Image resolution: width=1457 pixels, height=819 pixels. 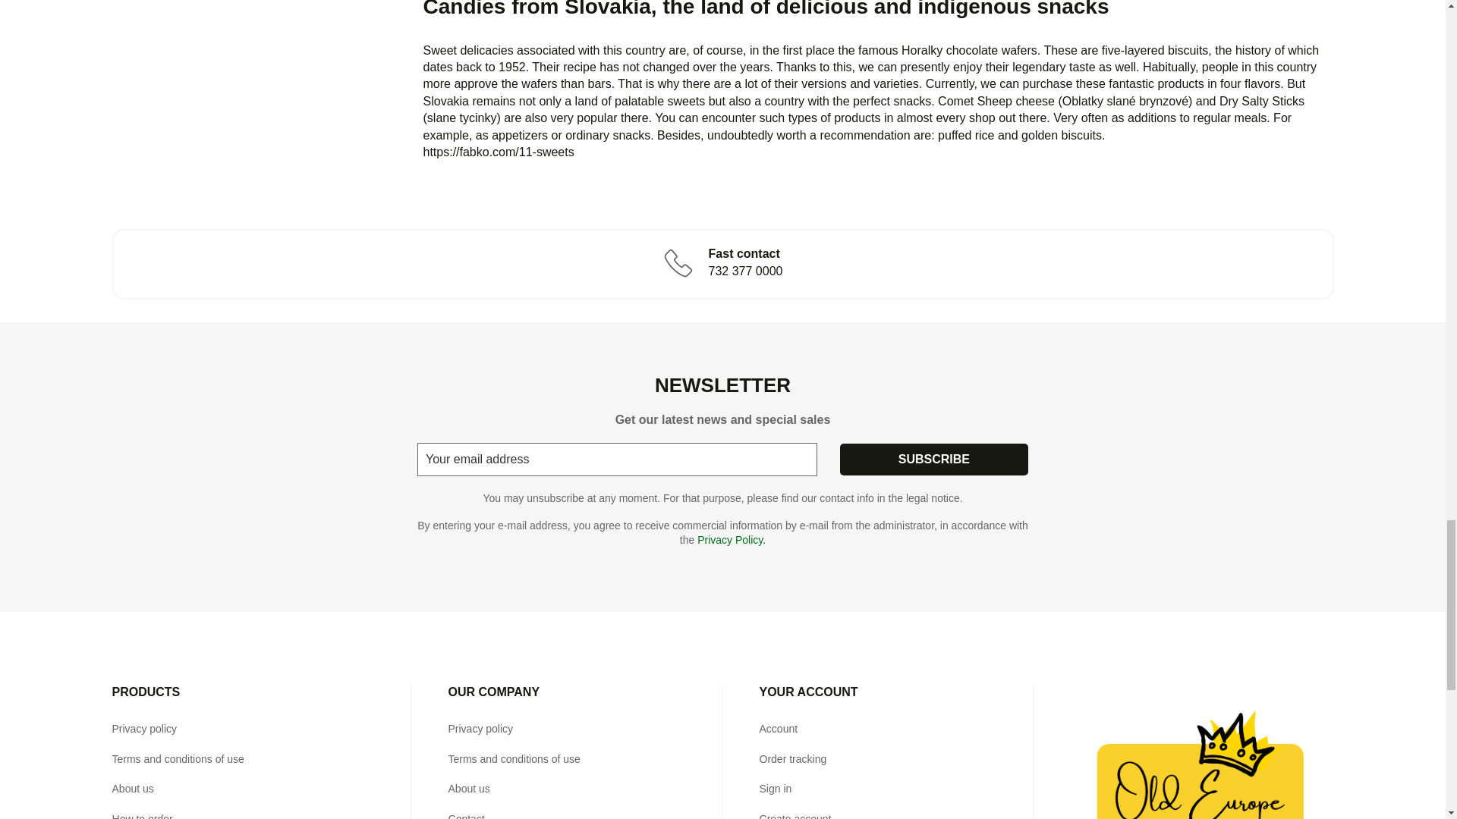 What do you see at coordinates (144, 728) in the screenshot?
I see `Privacy Policy` at bounding box center [144, 728].